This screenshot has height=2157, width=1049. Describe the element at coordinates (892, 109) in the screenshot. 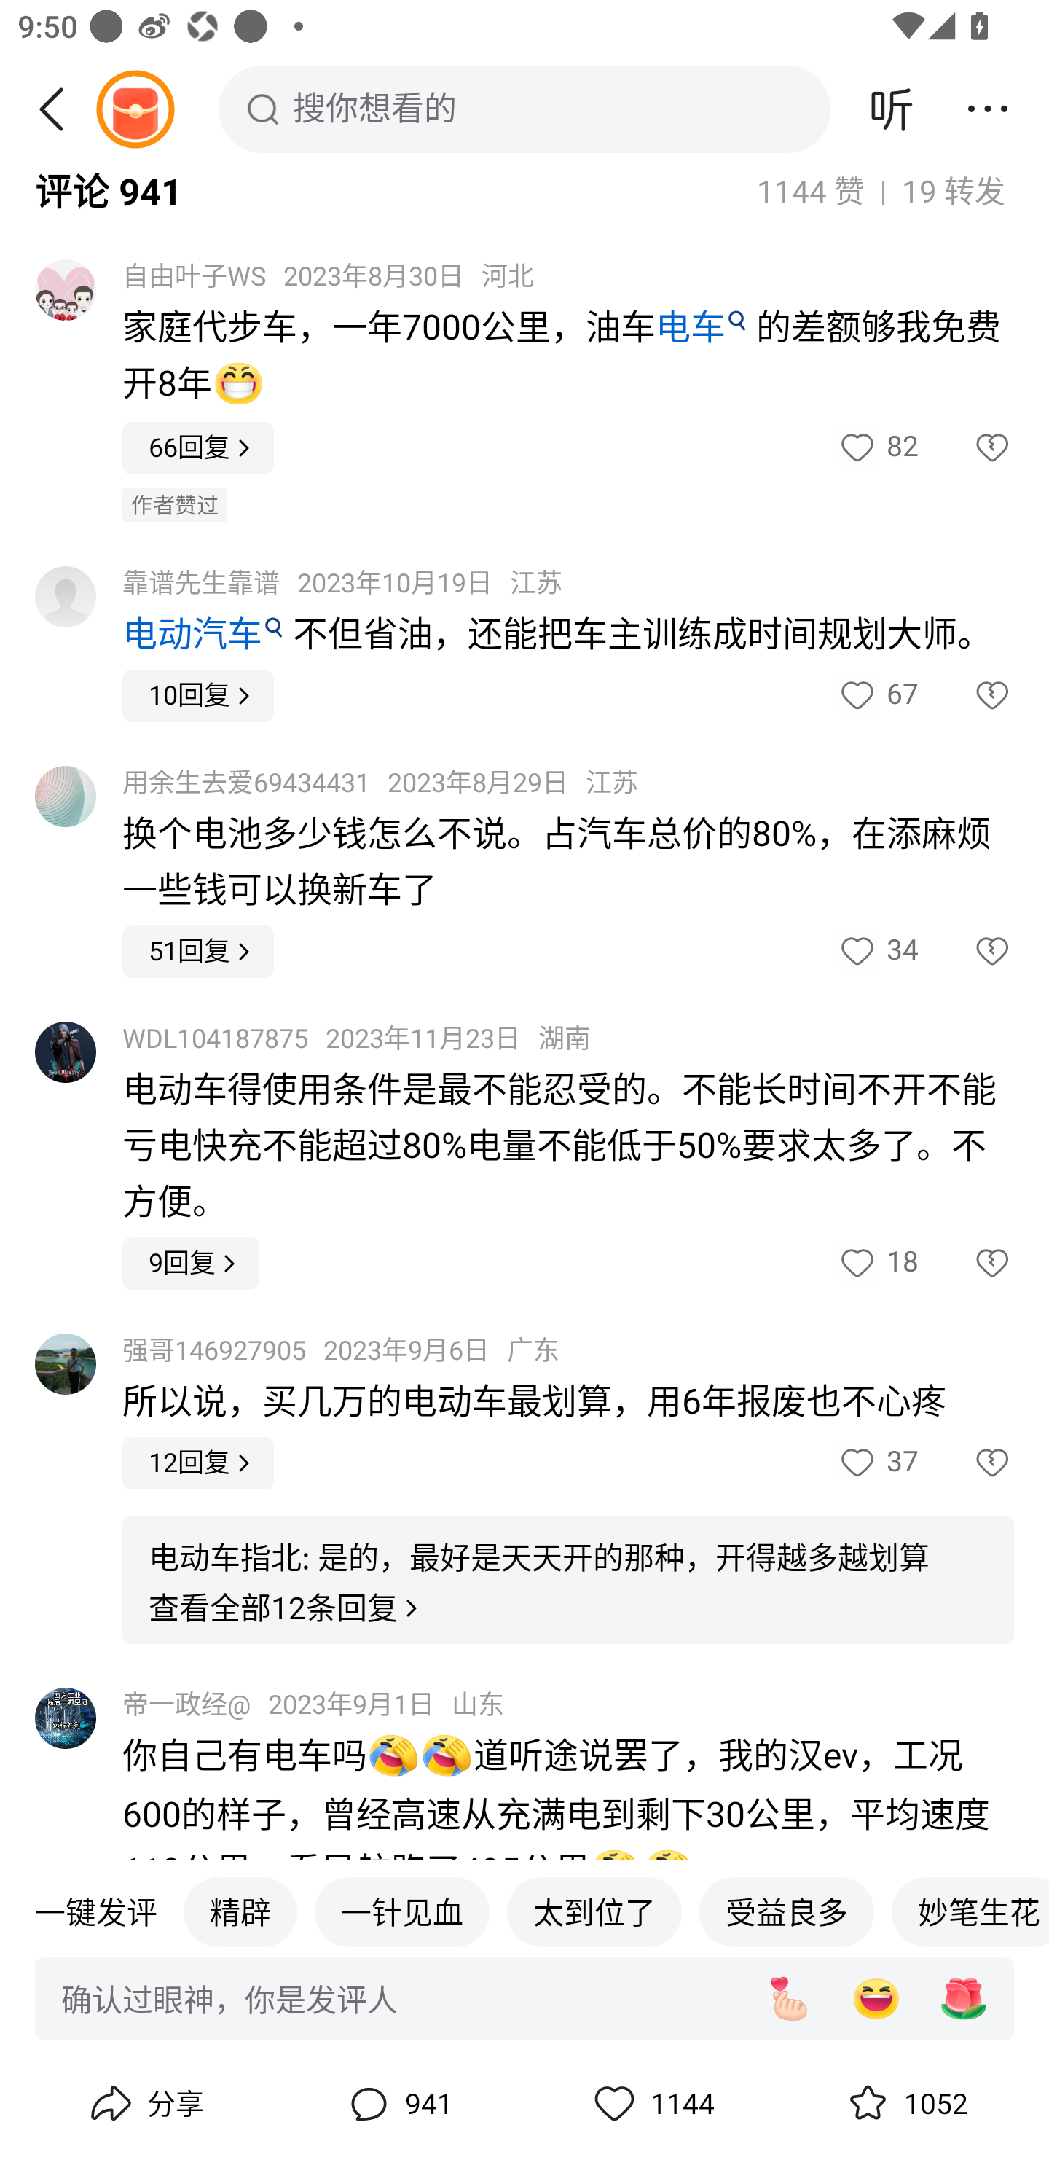

I see `听头条` at that location.